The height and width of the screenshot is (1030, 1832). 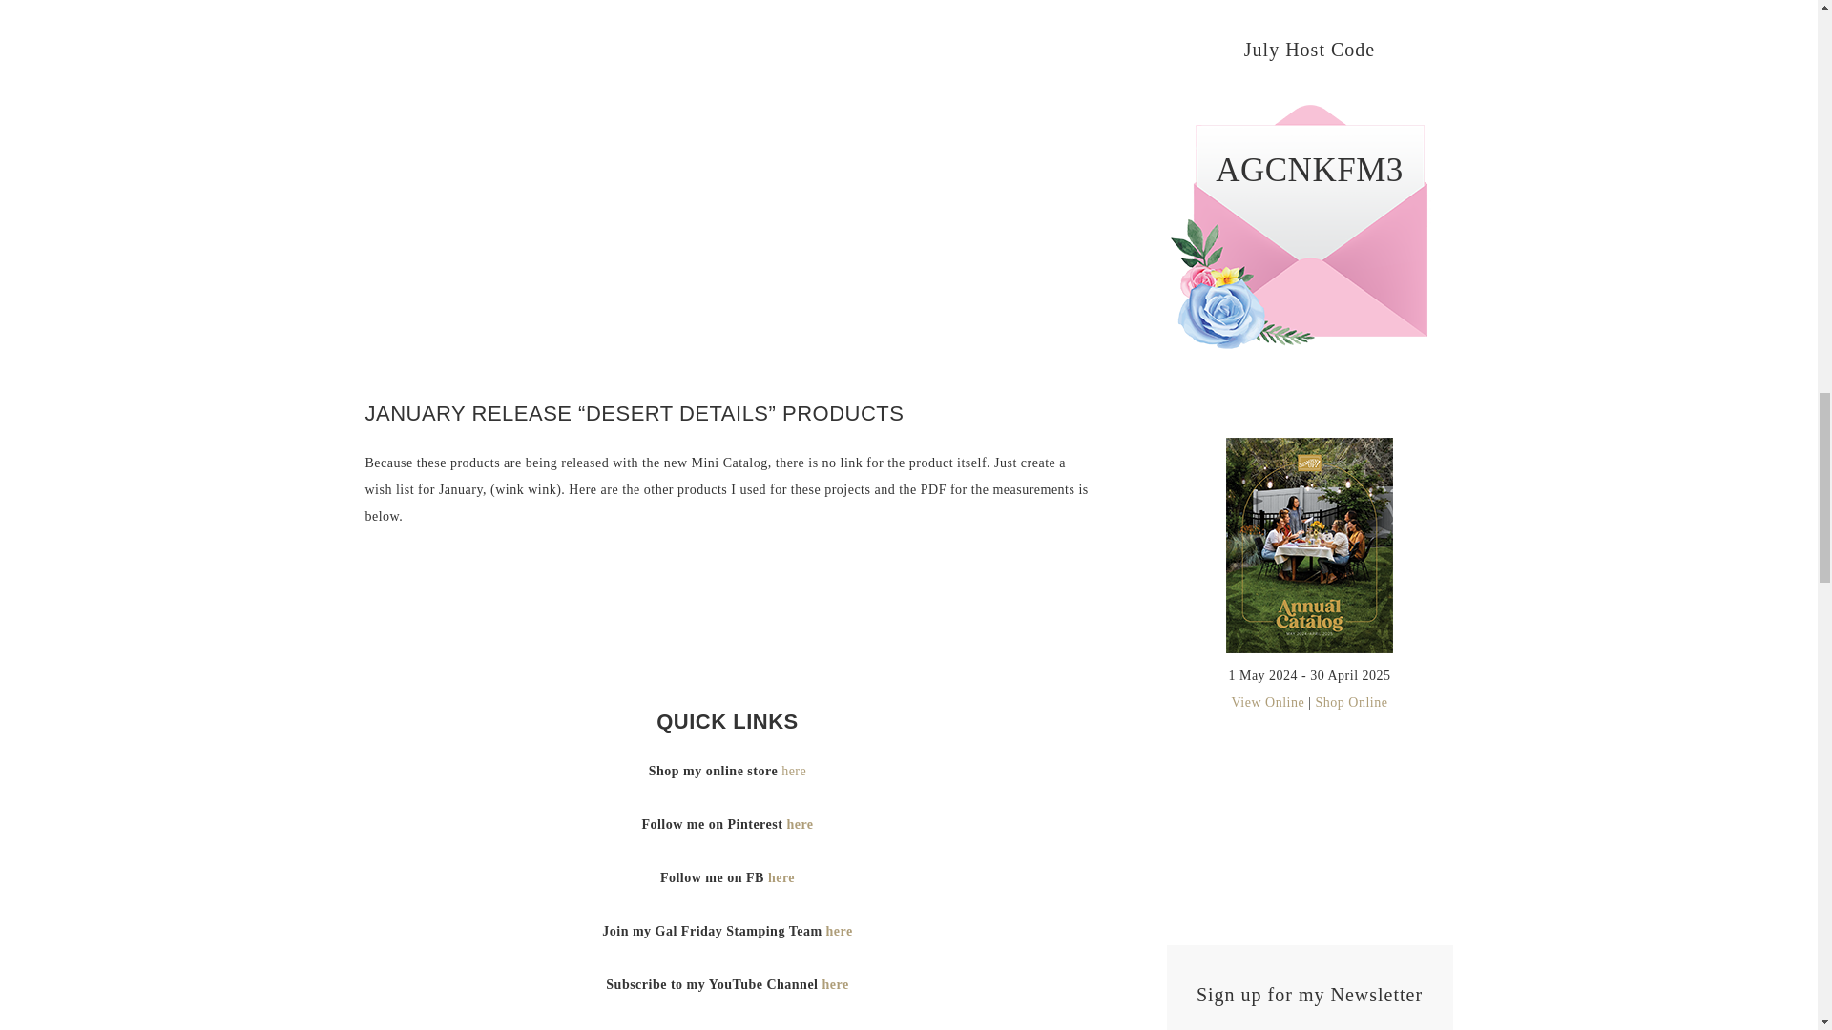 What do you see at coordinates (794, 771) in the screenshot?
I see `here` at bounding box center [794, 771].